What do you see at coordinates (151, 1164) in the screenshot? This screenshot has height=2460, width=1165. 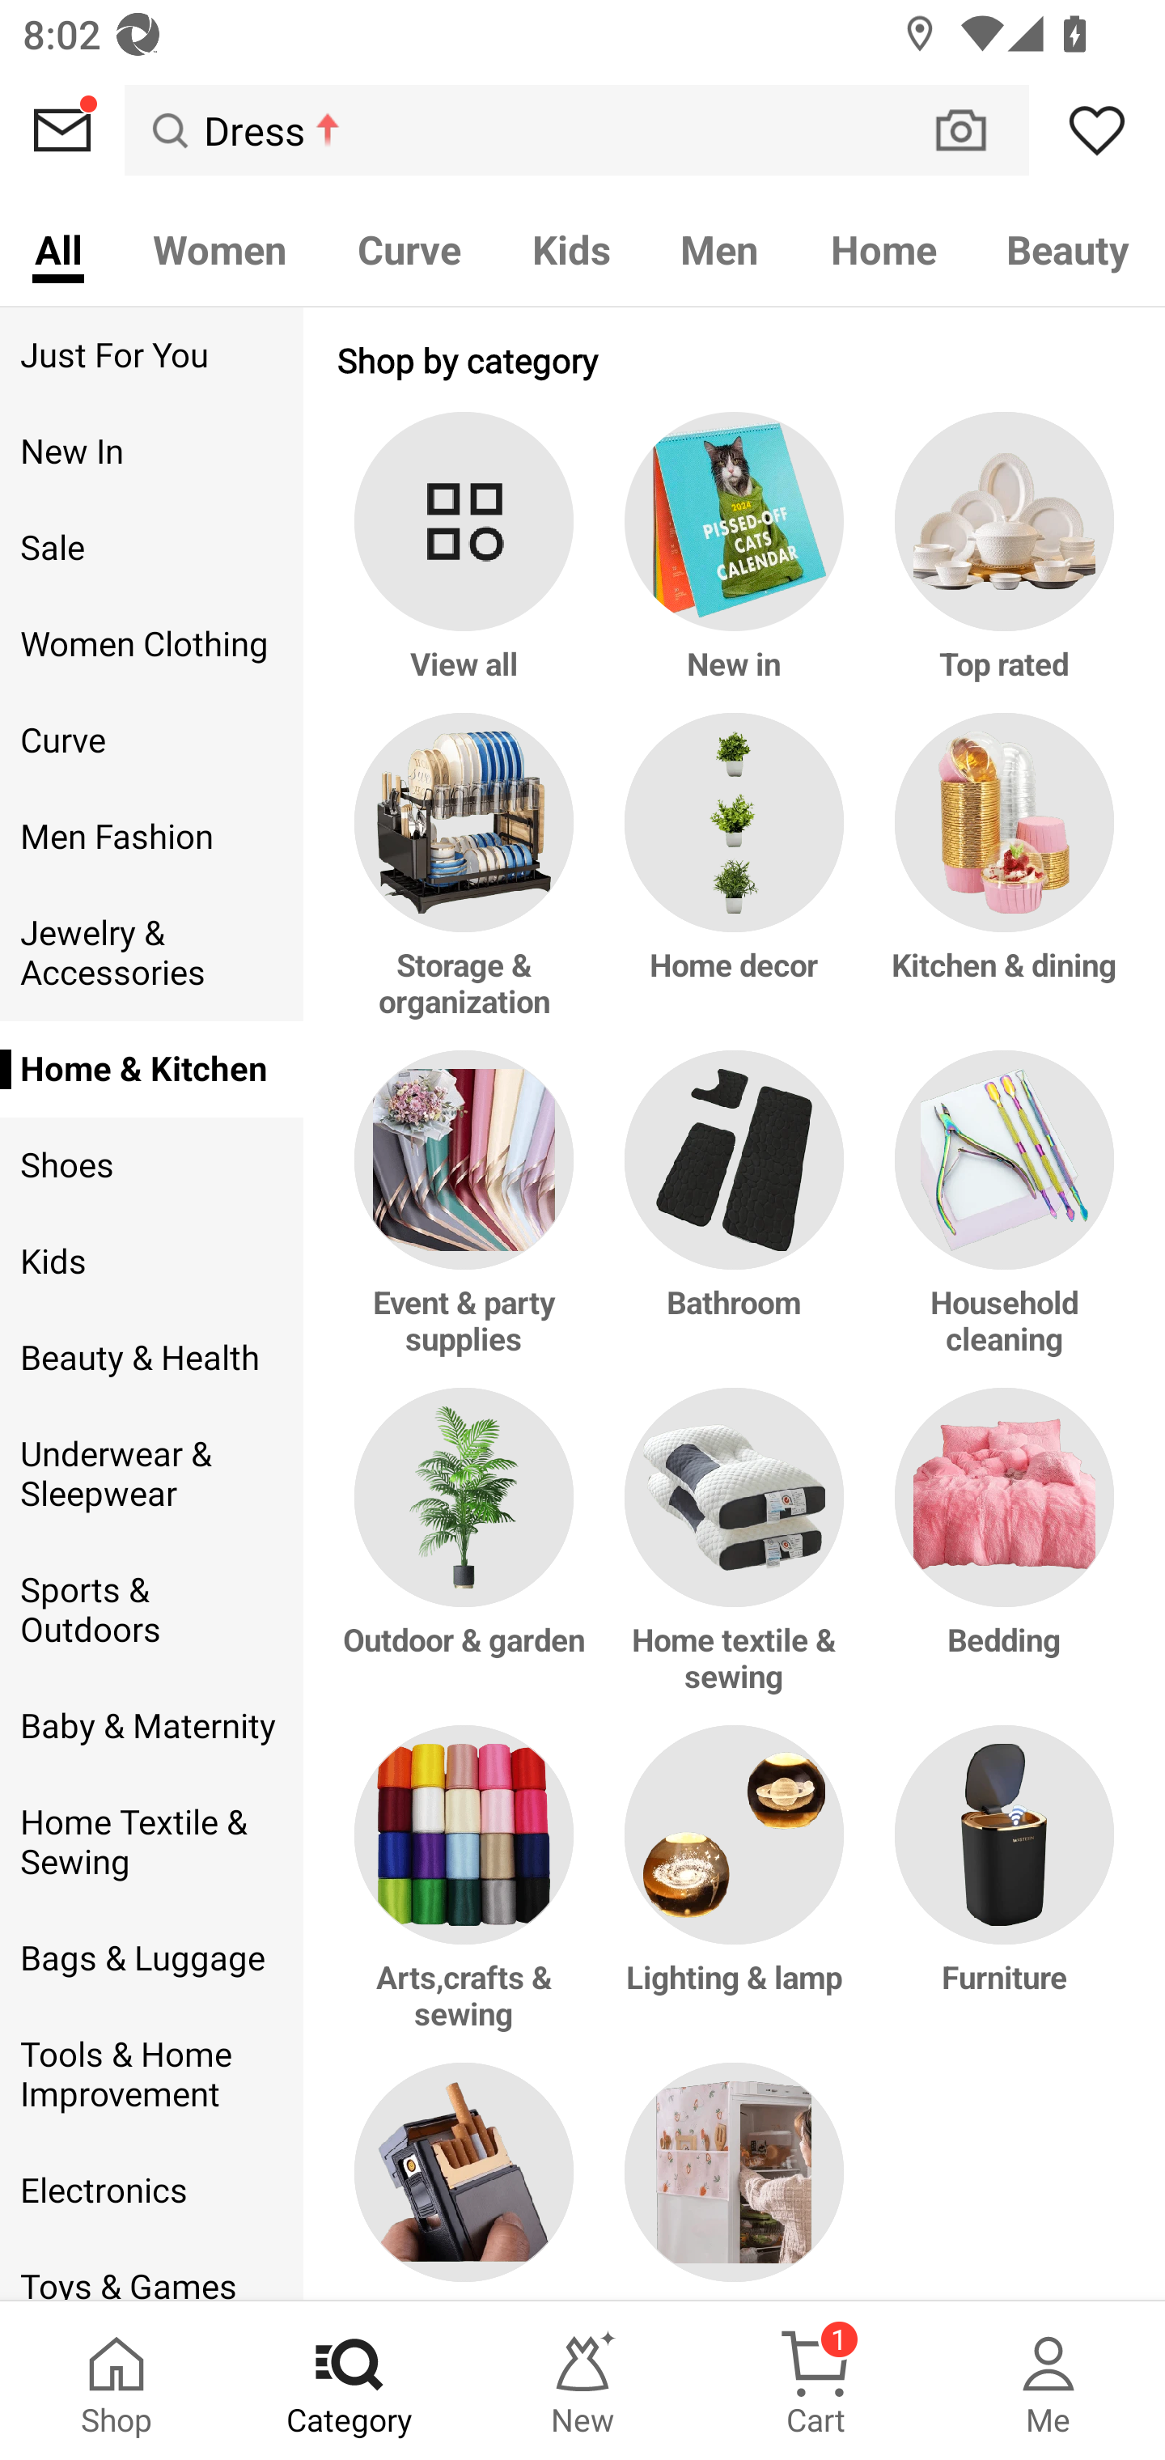 I see `Shoes` at bounding box center [151, 1164].